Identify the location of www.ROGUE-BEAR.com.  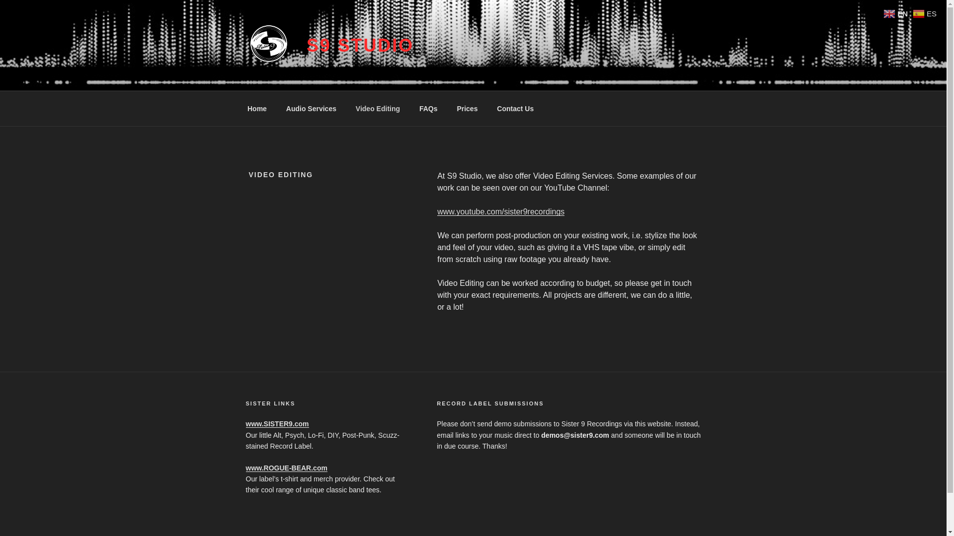
(286, 468).